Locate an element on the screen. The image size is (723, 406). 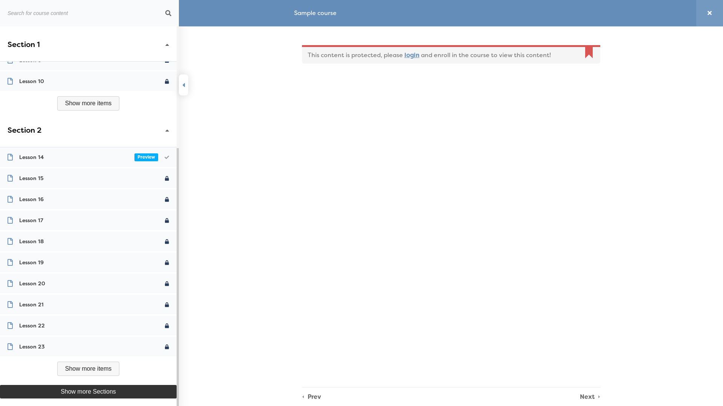
Unread is located at coordinates (167, 326).